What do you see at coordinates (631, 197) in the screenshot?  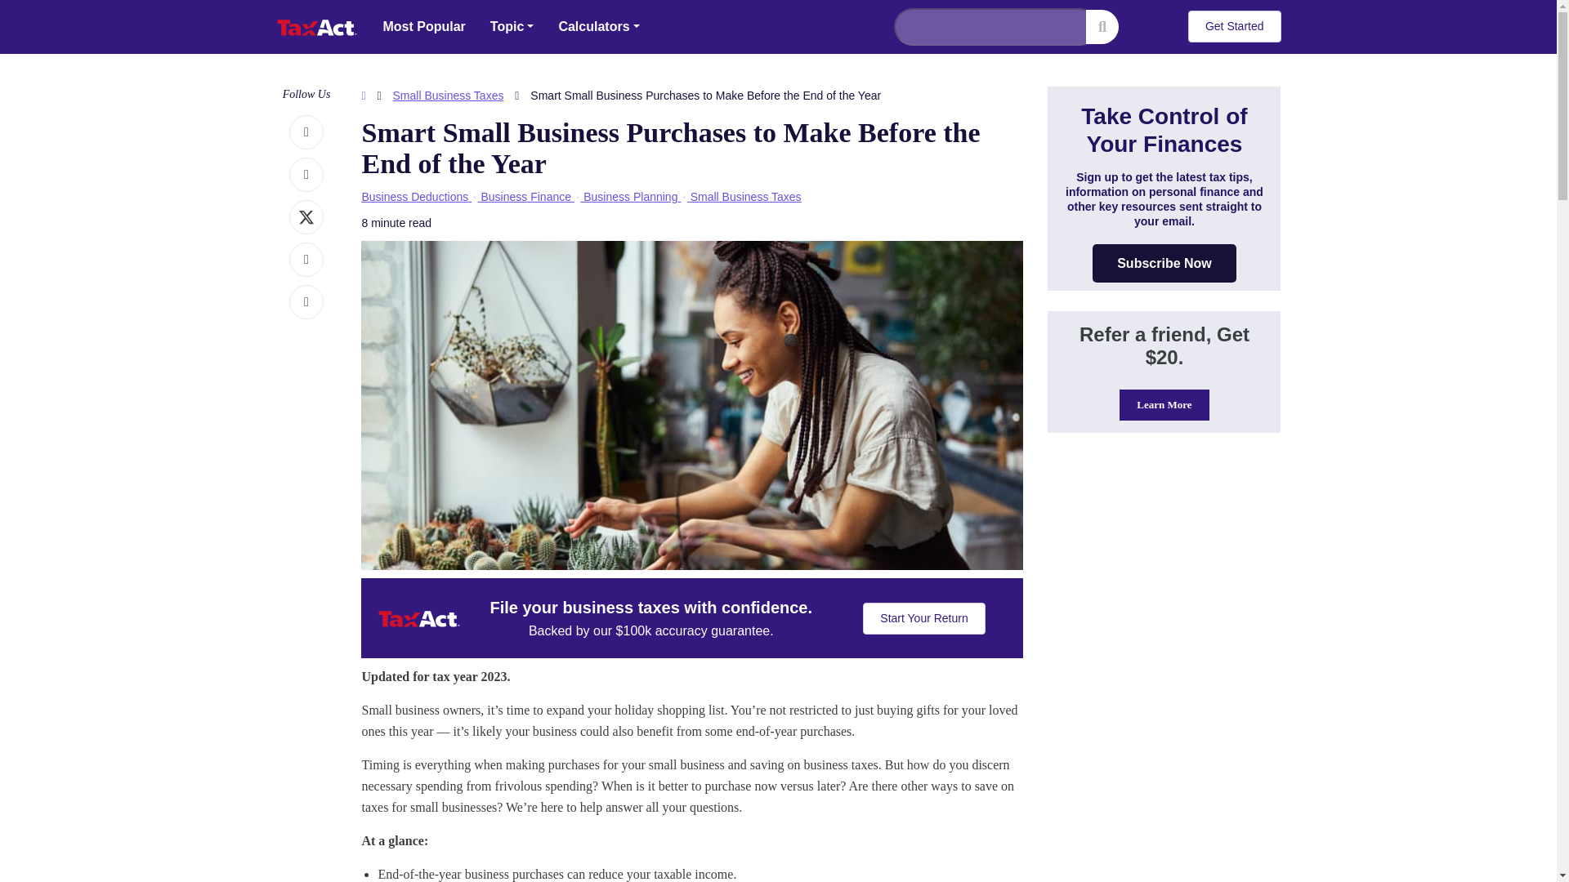 I see `Business Planning` at bounding box center [631, 197].